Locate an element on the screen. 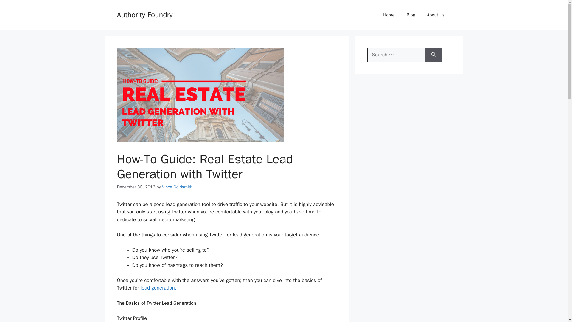 This screenshot has width=572, height=322. Search for: is located at coordinates (396, 55).